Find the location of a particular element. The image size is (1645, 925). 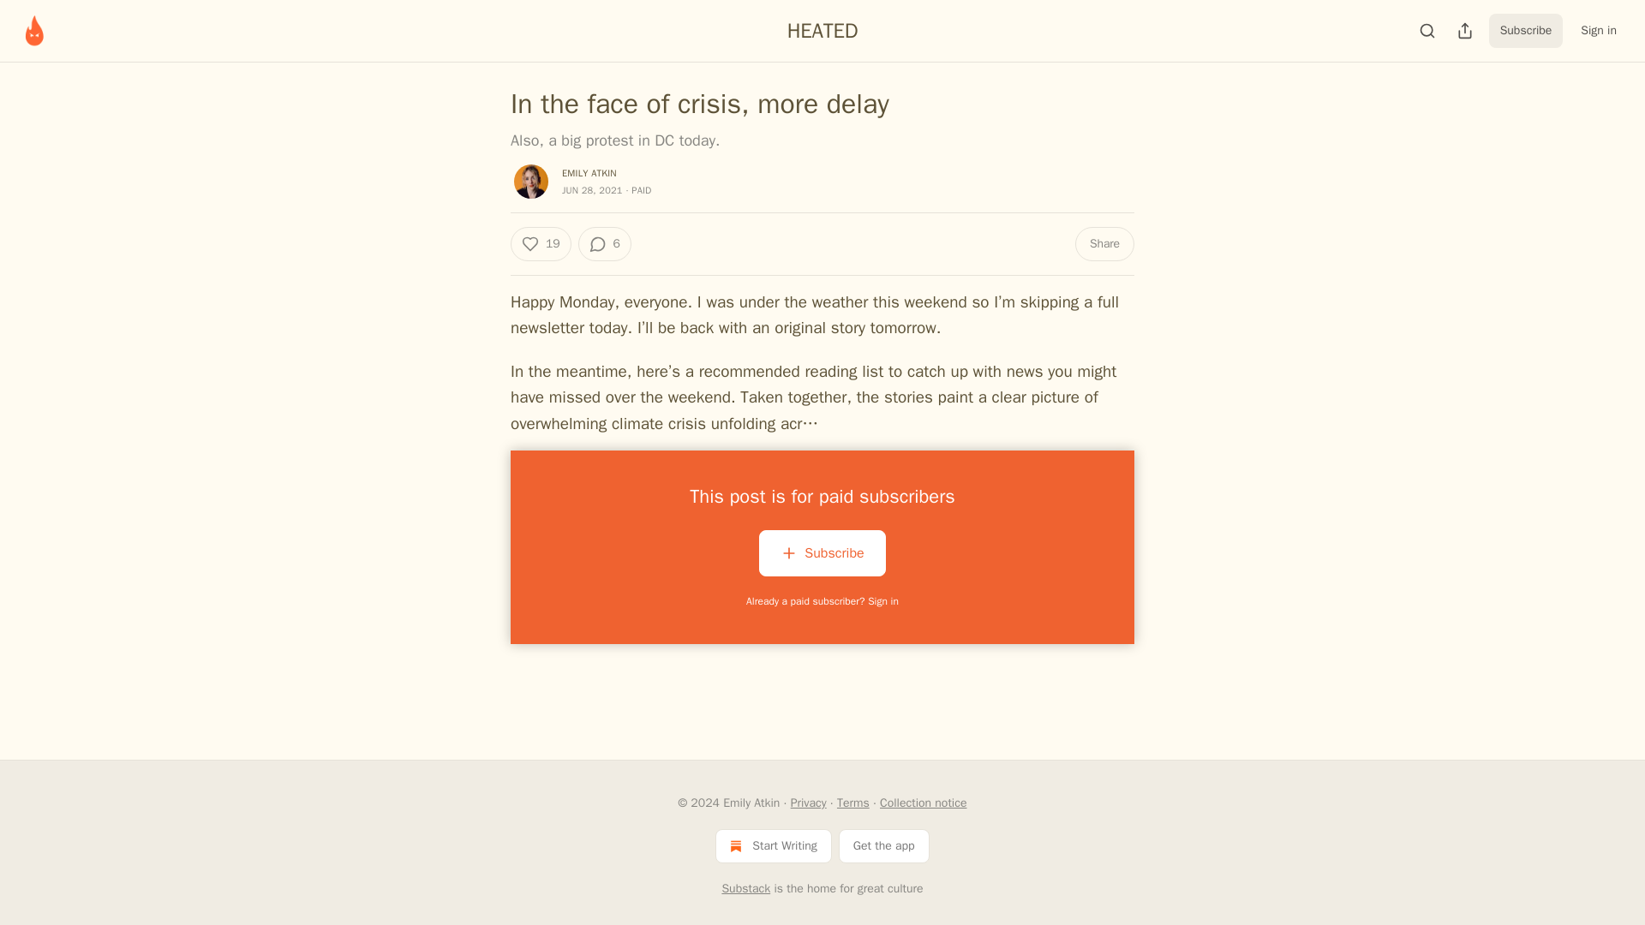

HEATED is located at coordinates (822, 30).